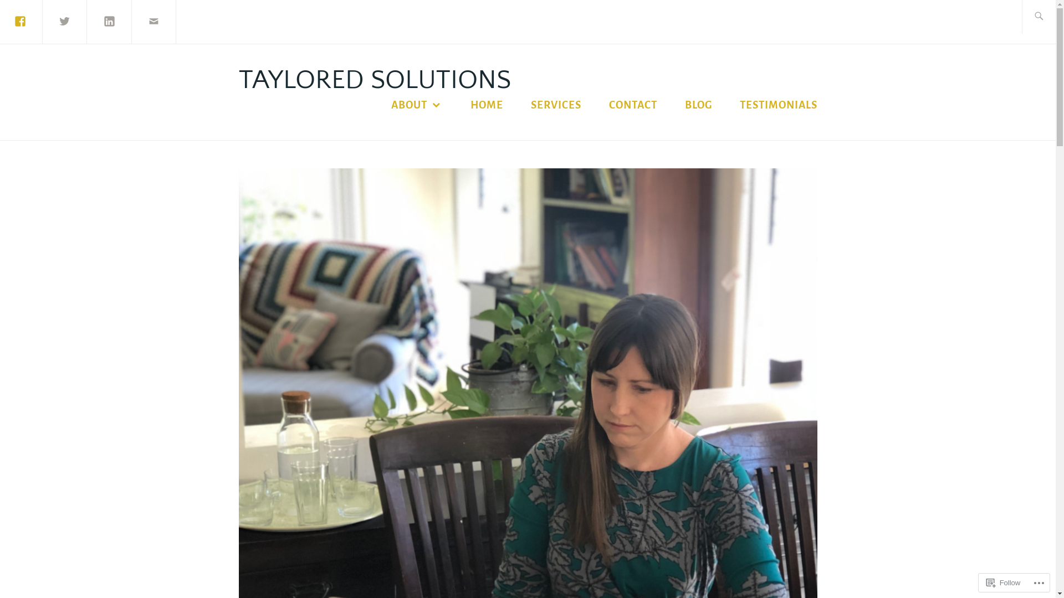 The width and height of the screenshot is (1064, 598). Describe the element at coordinates (417, 105) in the screenshot. I see `ABOUT` at that location.